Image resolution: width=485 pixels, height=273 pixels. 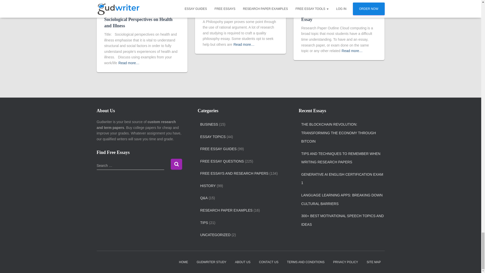 I want to click on RESEARCH PAPER EXAMPLES, so click(x=126, y=5).